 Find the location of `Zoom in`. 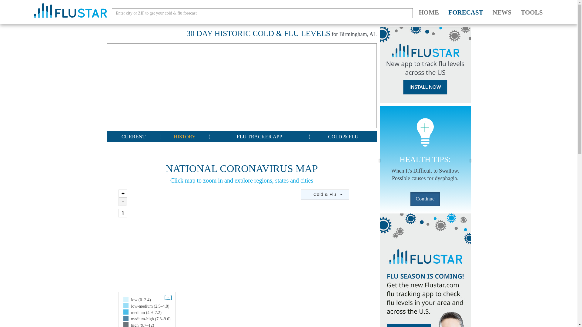

Zoom in is located at coordinates (122, 194).